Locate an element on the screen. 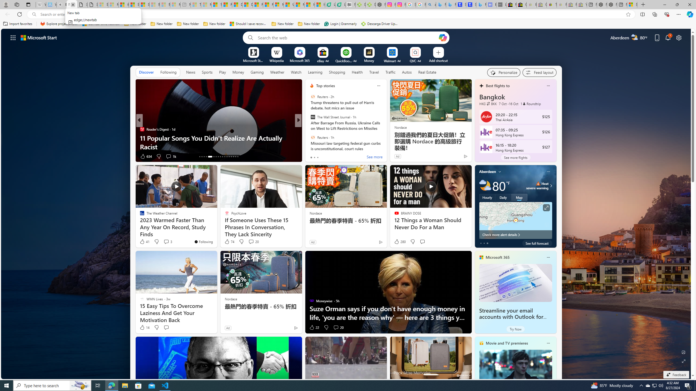 The width and height of the screenshot is (696, 391). AutomationID: tab-23 is located at coordinates (225, 157).